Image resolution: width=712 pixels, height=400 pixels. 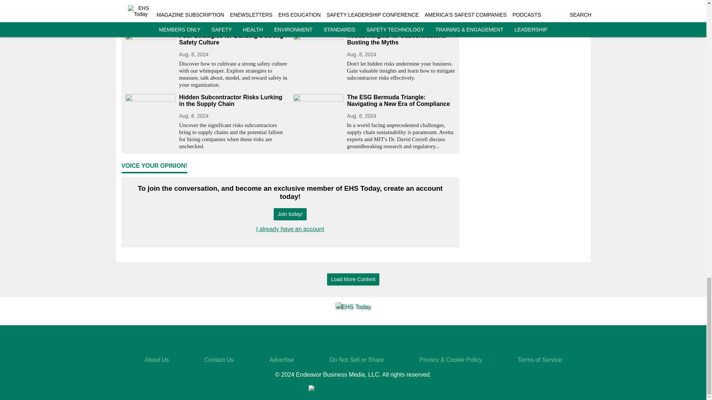 I want to click on The ESG Bermuda Triangle: Navigating a New Era of Compliance, so click(x=401, y=101).